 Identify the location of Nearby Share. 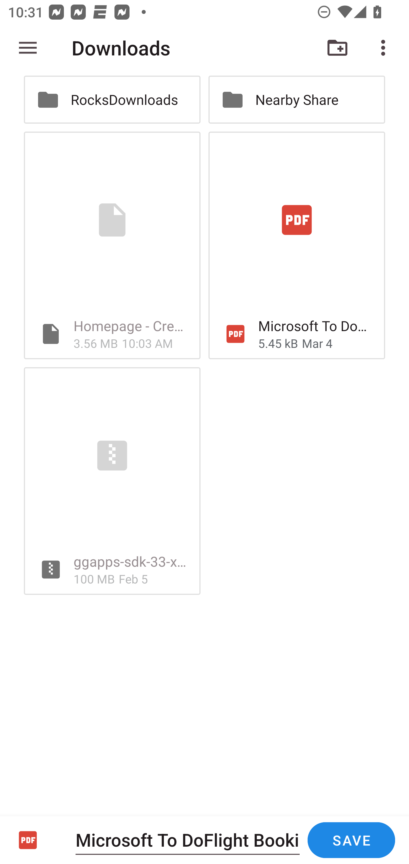
(297, 99).